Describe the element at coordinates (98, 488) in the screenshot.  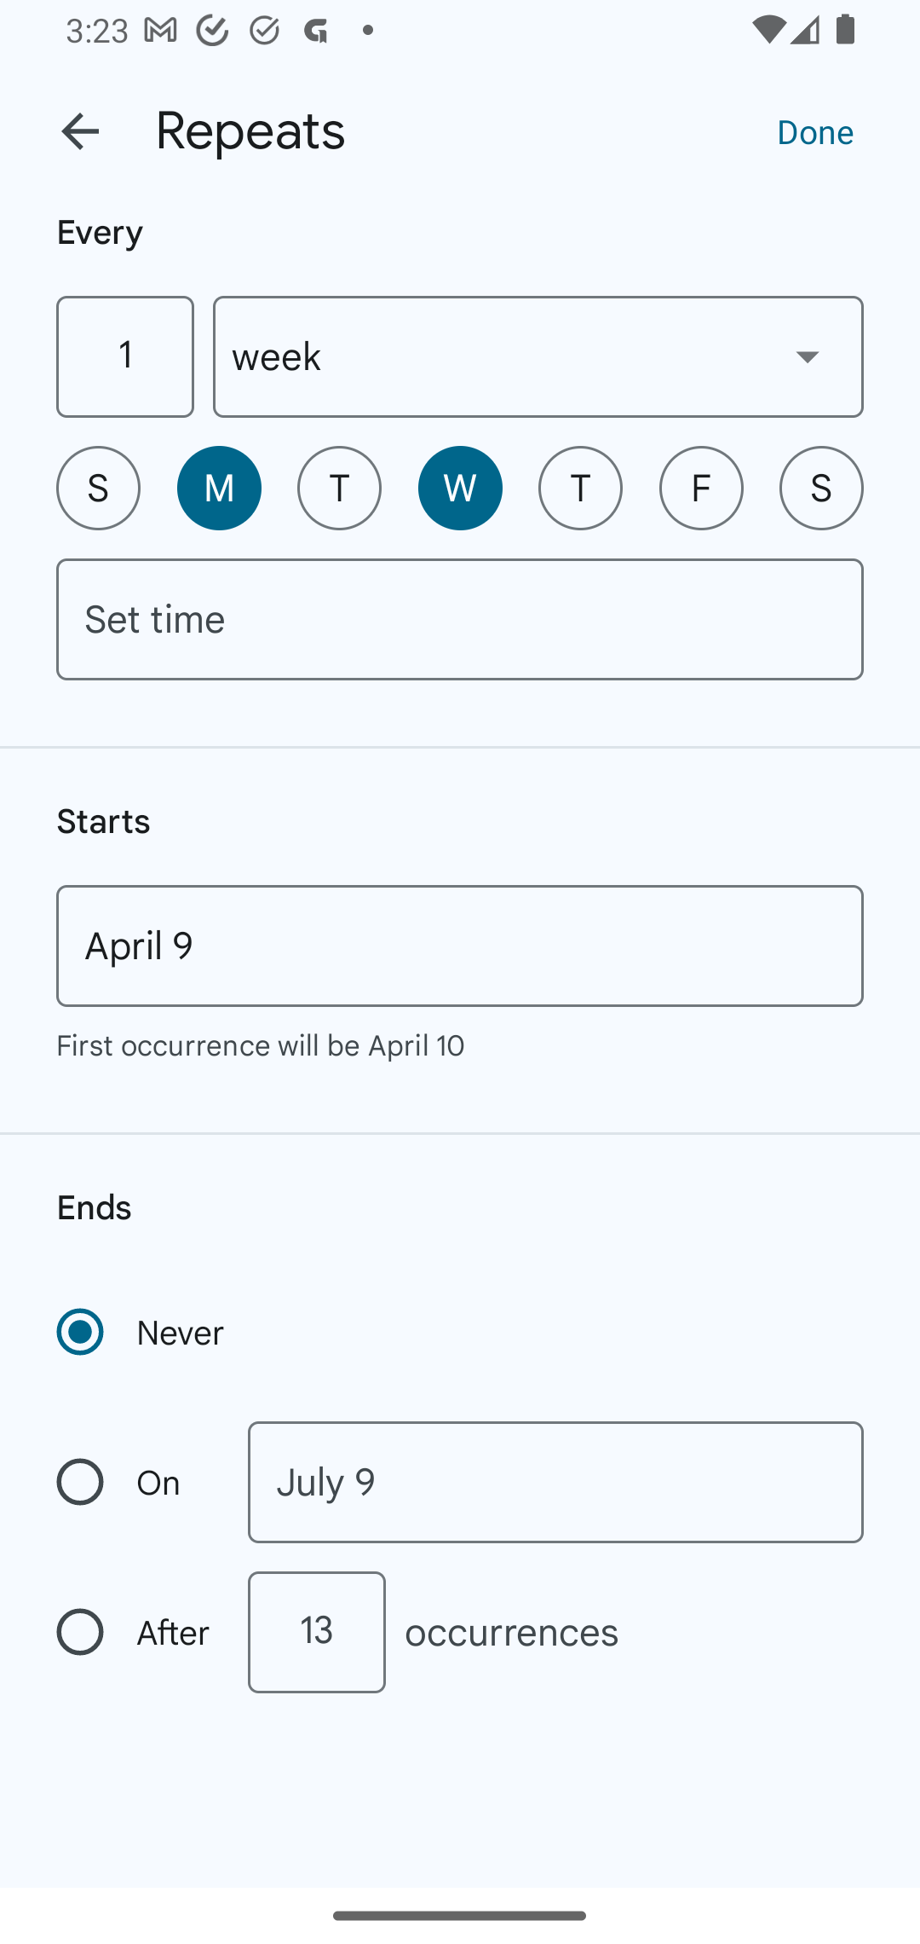
I see `S Sunday` at that location.